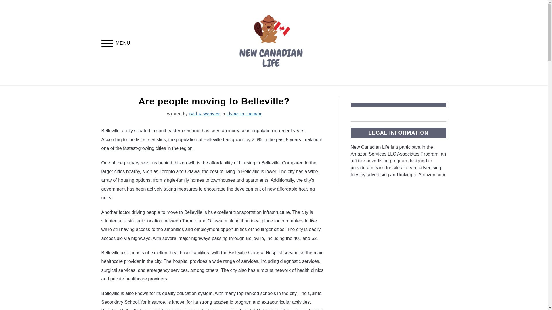  What do you see at coordinates (444, 42) in the screenshot?
I see `Search` at bounding box center [444, 42].